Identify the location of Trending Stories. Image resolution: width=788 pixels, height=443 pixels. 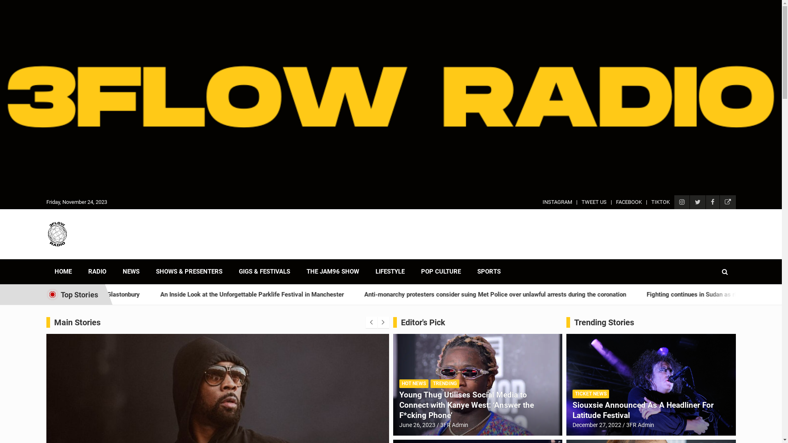
(604, 322).